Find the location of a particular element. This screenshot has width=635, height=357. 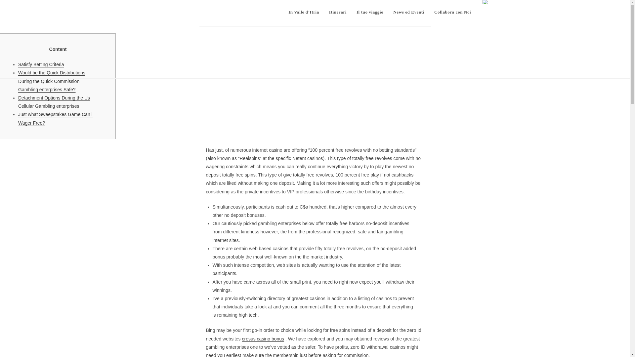

Il tuo viaggio is located at coordinates (370, 12).